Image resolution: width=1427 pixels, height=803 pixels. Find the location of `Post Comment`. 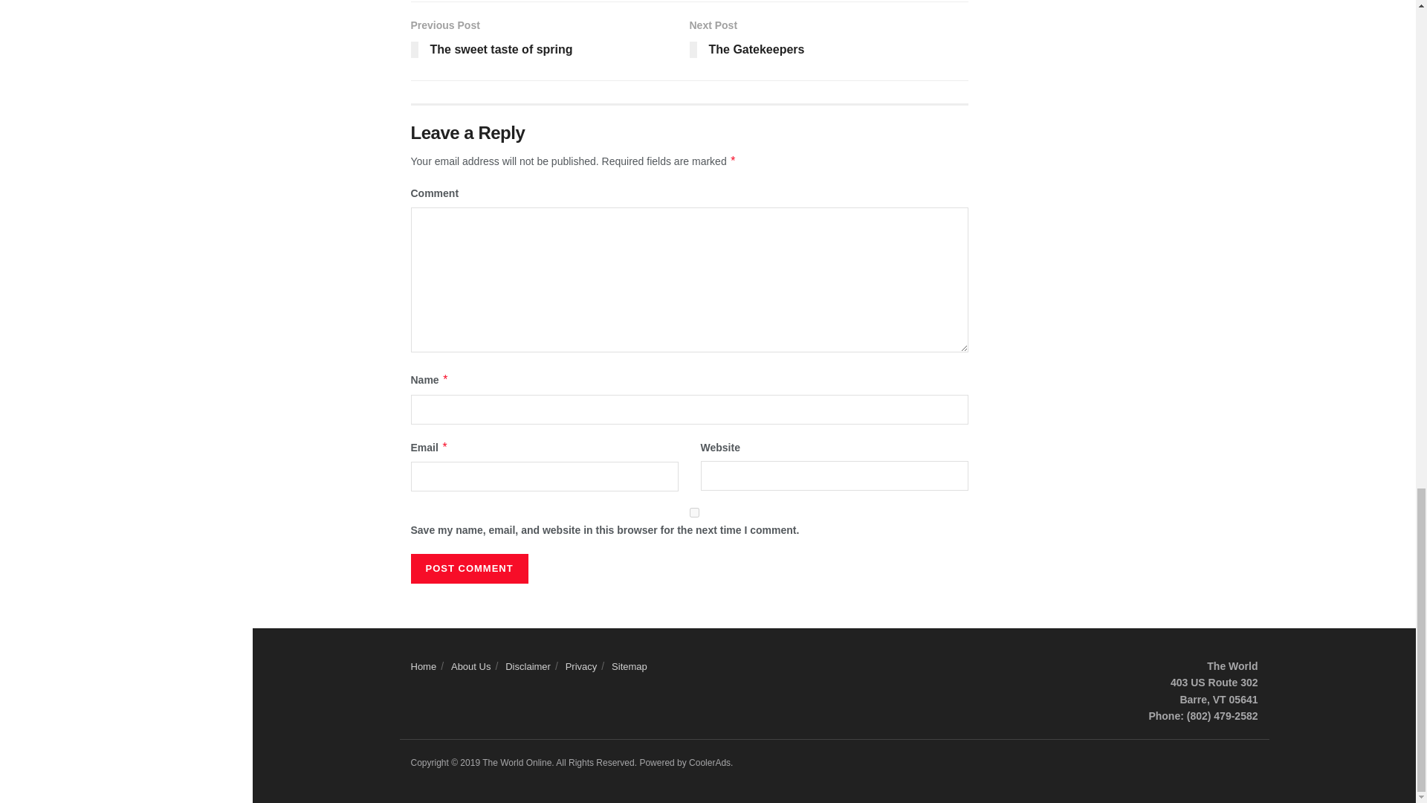

Post Comment is located at coordinates (469, 569).